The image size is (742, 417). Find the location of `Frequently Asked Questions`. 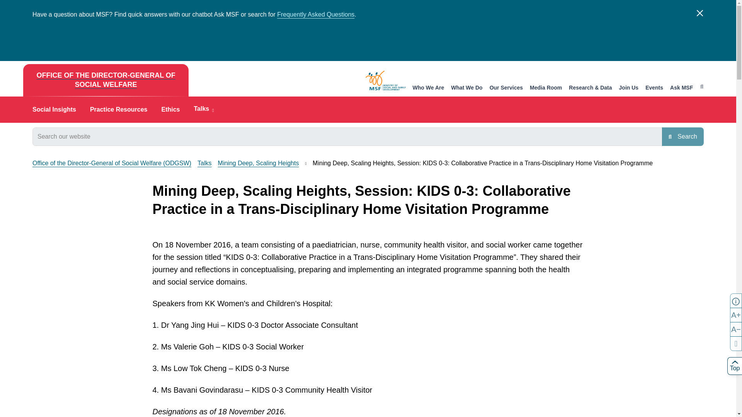

Frequently Asked Questions is located at coordinates (315, 15).